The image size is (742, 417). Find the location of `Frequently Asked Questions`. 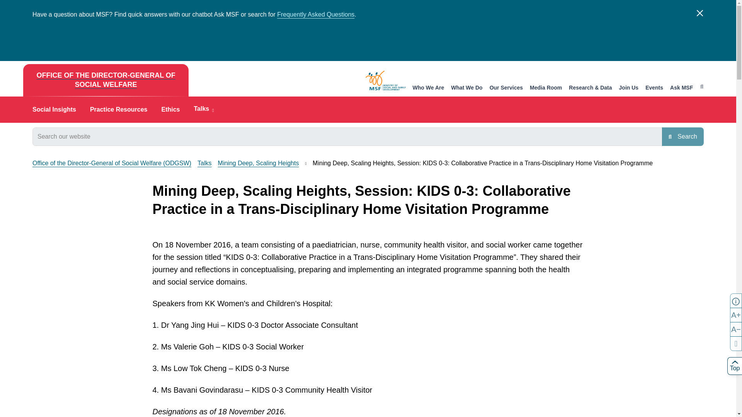

Frequently Asked Questions is located at coordinates (315, 15).